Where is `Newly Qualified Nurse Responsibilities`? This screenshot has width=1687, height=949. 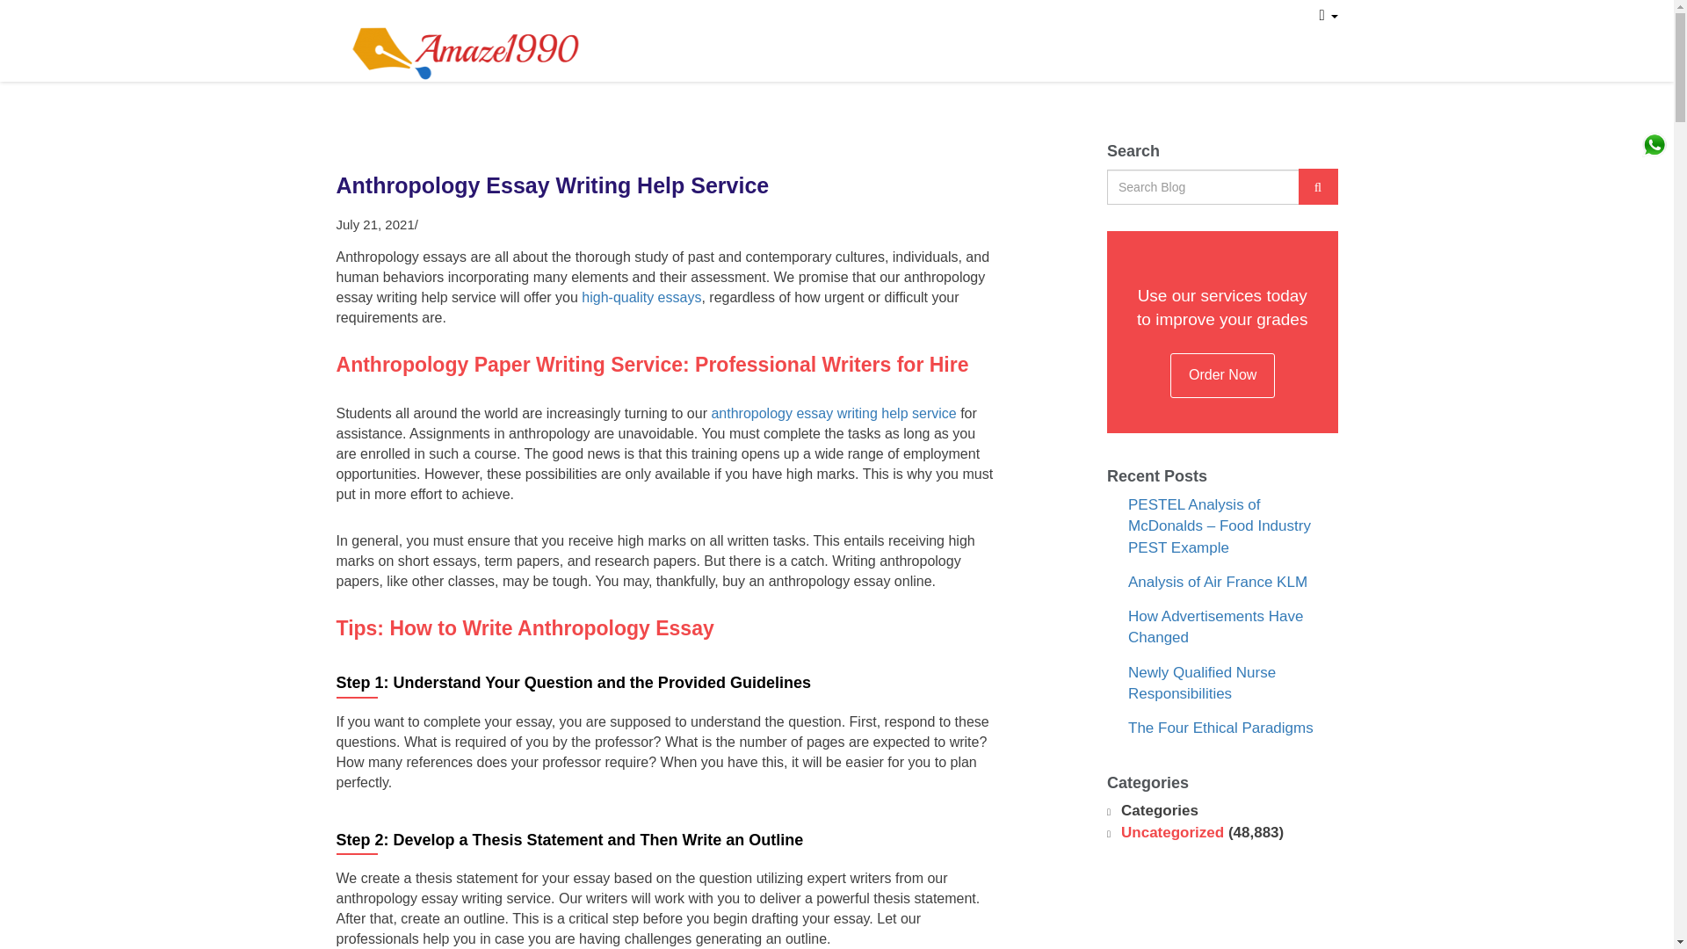 Newly Qualified Nurse Responsibilities is located at coordinates (1202, 684).